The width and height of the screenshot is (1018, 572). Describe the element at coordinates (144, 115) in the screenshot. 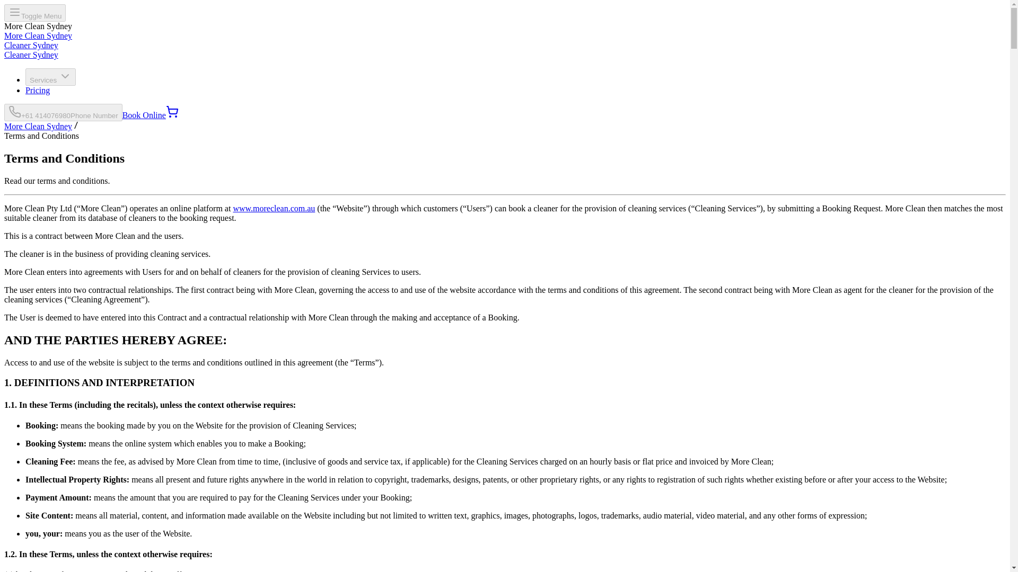

I see `Book Online` at that location.